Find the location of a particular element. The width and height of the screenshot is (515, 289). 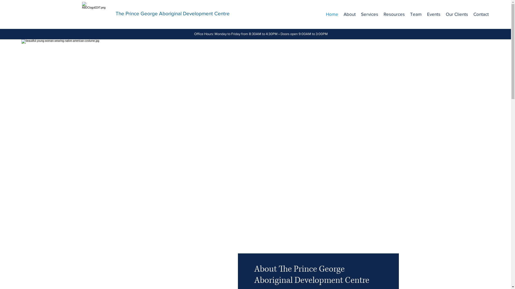

About is located at coordinates (350, 14).